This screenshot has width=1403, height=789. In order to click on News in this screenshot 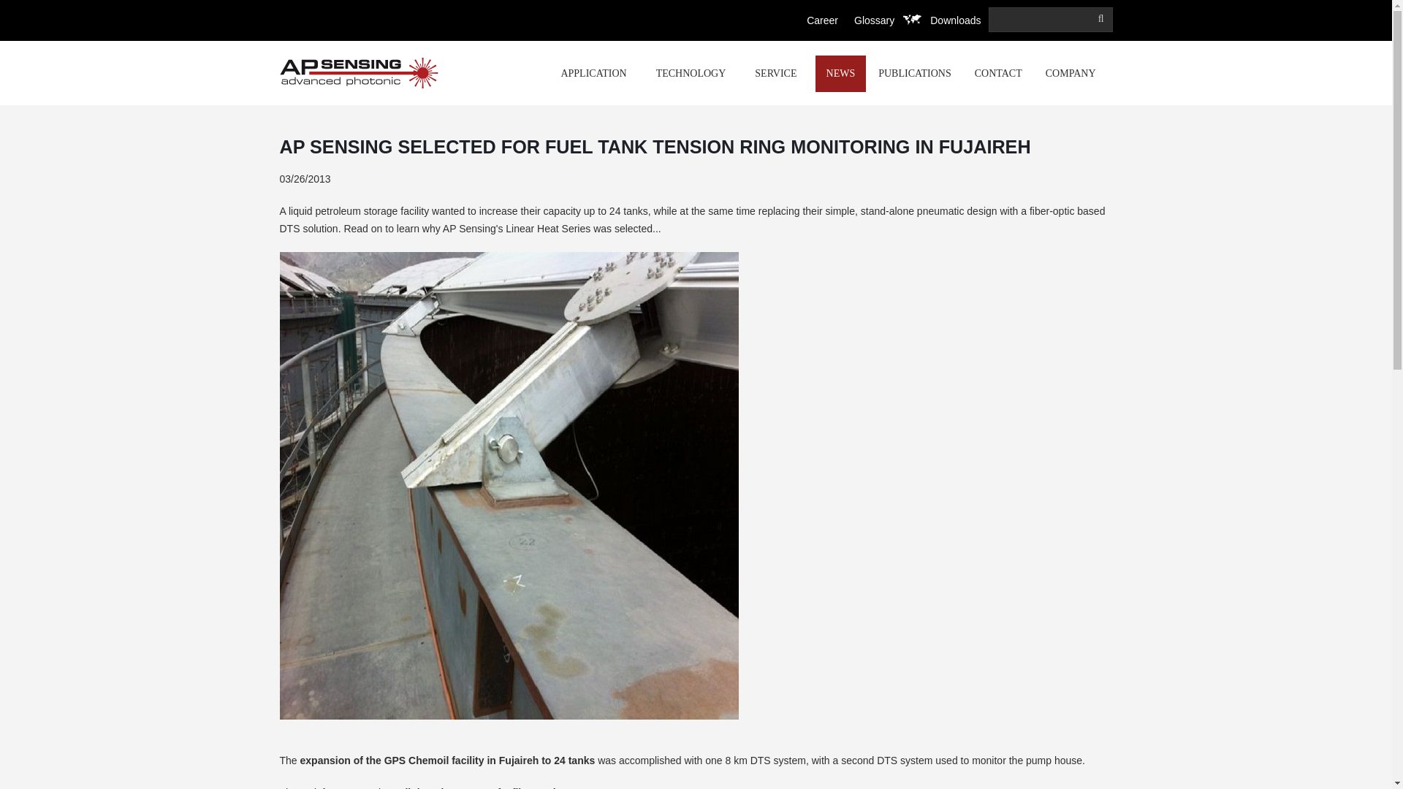, I will do `click(840, 73)`.